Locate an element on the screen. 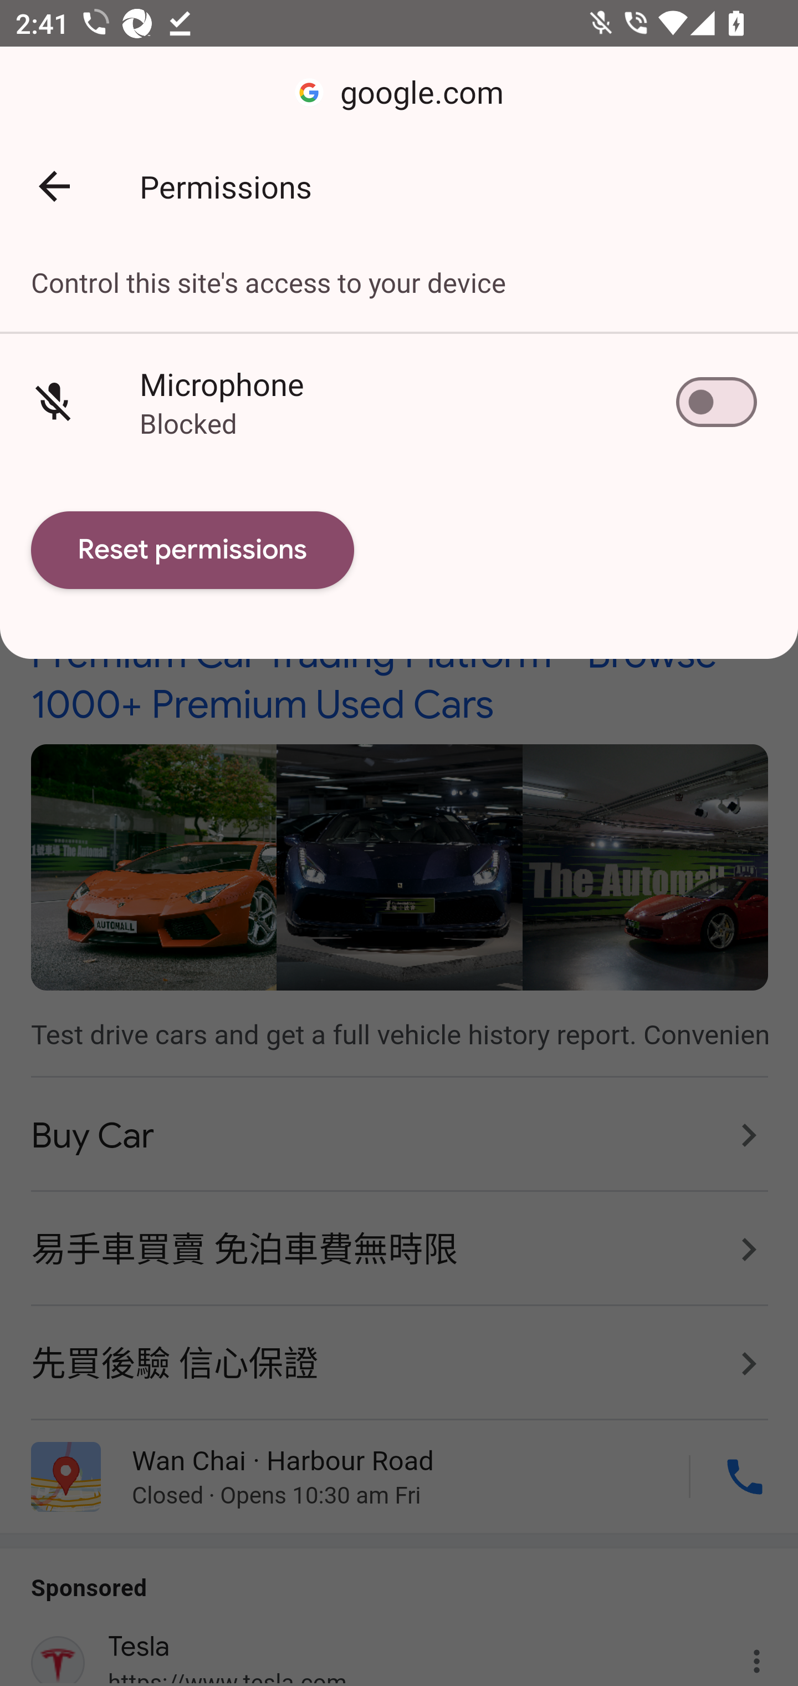 This screenshot has height=1686, width=798. Microphone Blocked is located at coordinates (399, 402).